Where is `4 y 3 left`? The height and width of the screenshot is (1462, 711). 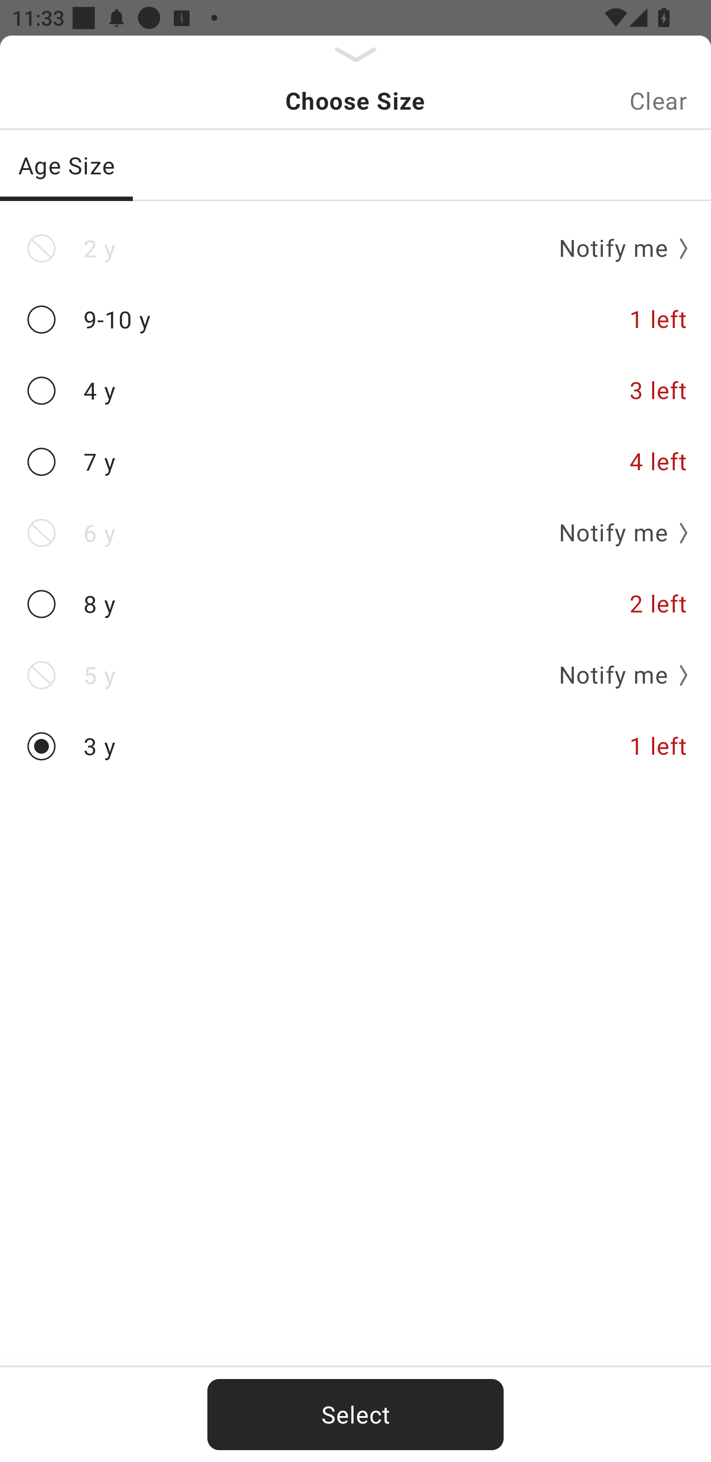 4 y 3 left is located at coordinates (355, 391).